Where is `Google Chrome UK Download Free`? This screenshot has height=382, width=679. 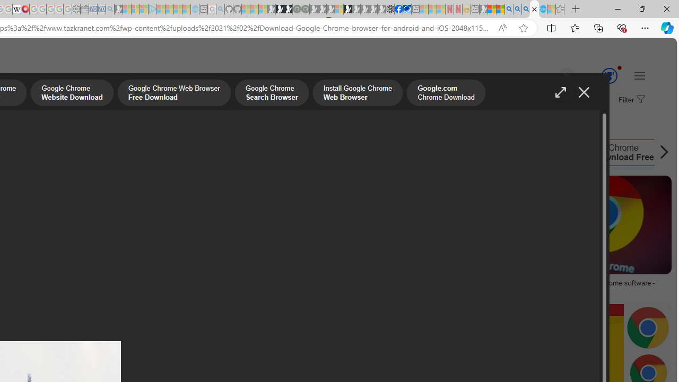
Google Chrome UK Download Free is located at coordinates (607, 153).